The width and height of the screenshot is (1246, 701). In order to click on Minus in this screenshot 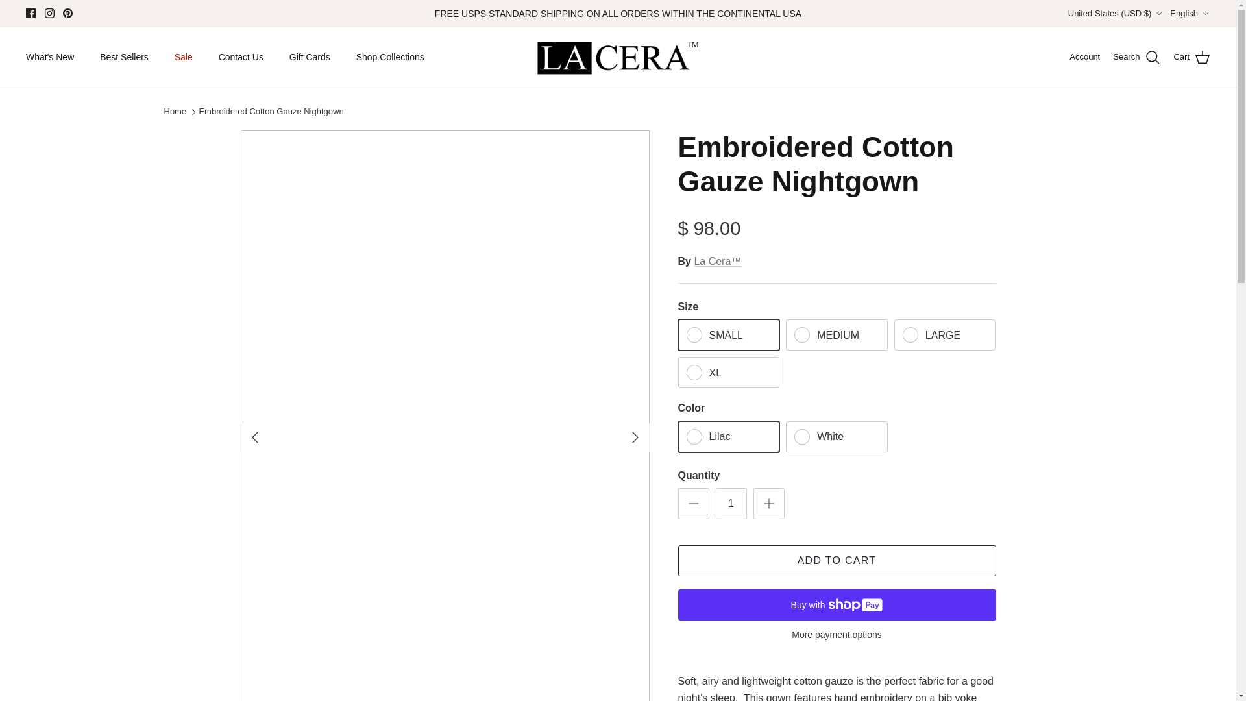, I will do `click(693, 504)`.